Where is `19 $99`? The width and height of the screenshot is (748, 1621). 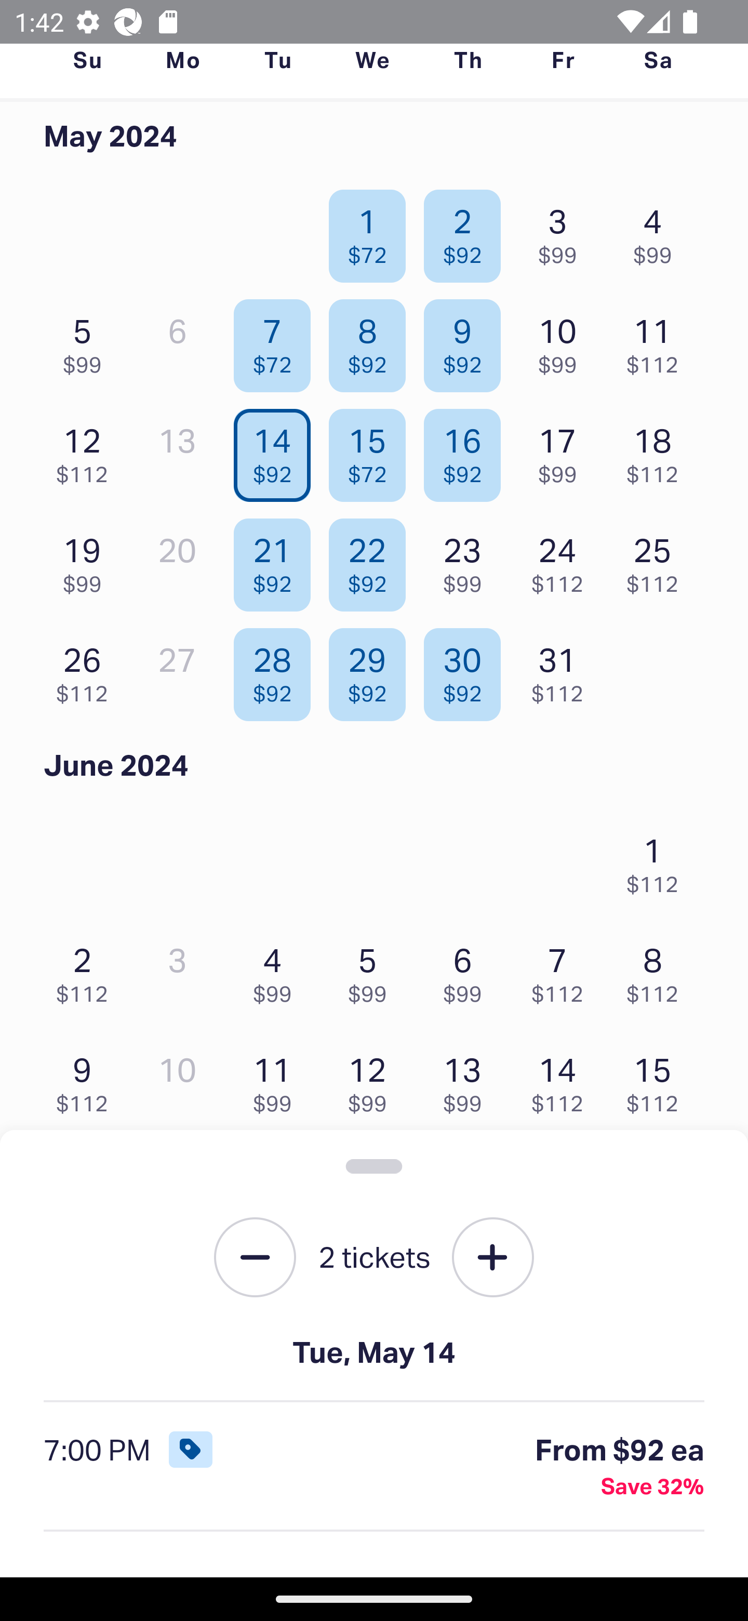 19 $99 is located at coordinates (87, 560).